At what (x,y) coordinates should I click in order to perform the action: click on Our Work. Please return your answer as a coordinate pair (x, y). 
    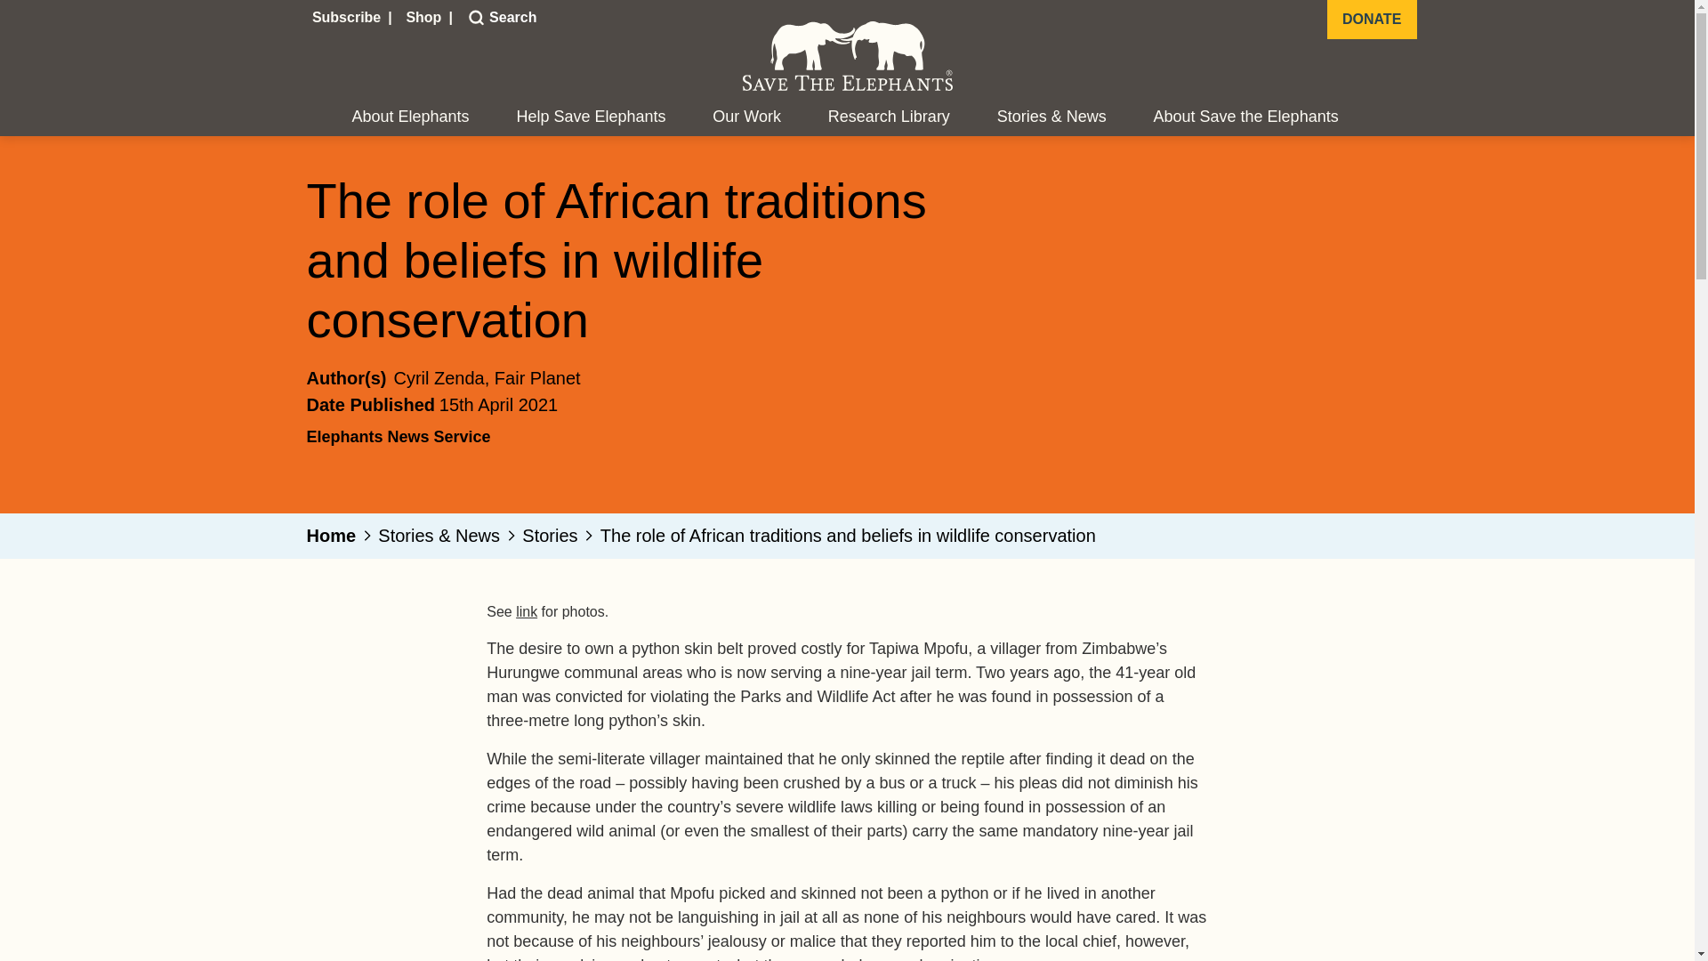
    Looking at the image, I should click on (745, 117).